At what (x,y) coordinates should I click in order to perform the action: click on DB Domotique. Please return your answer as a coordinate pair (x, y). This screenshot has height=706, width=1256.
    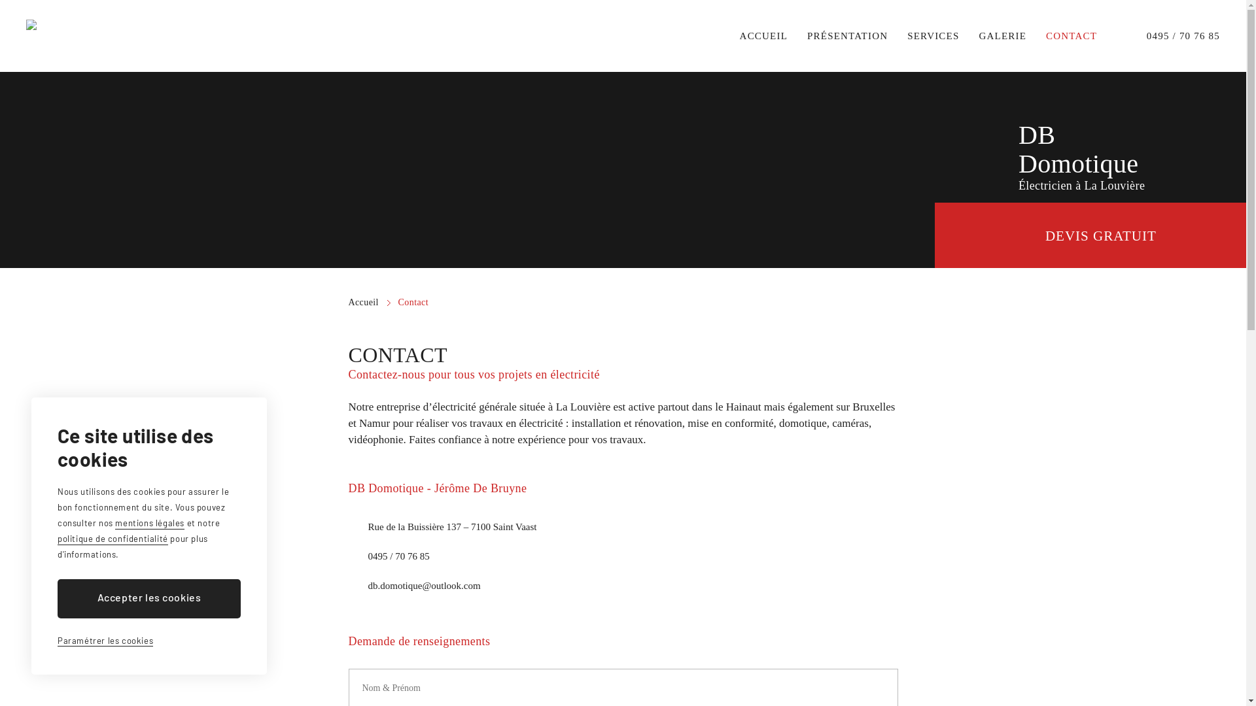
    Looking at the image, I should click on (82, 25).